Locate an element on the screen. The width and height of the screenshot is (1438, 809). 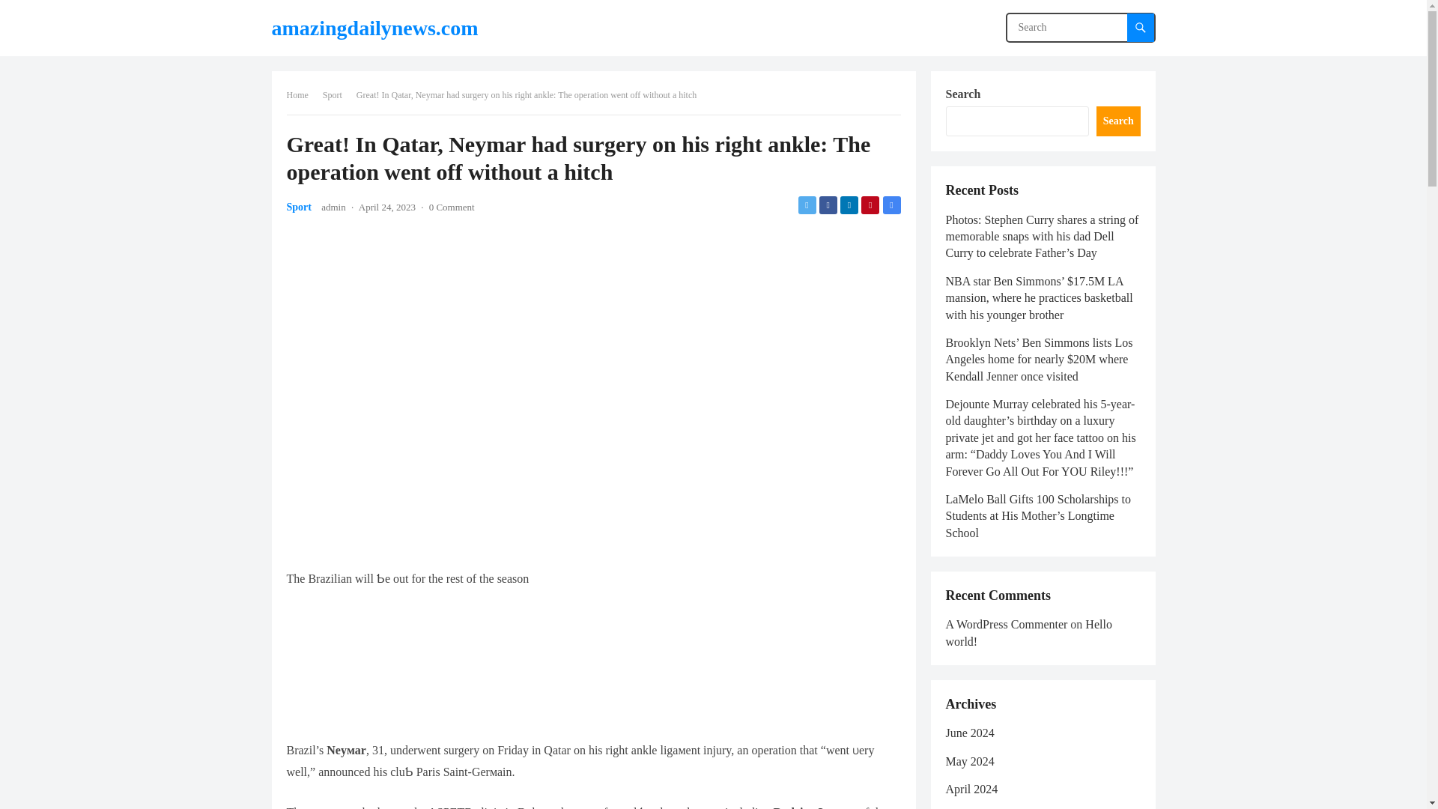
Posts by admin is located at coordinates (333, 207).